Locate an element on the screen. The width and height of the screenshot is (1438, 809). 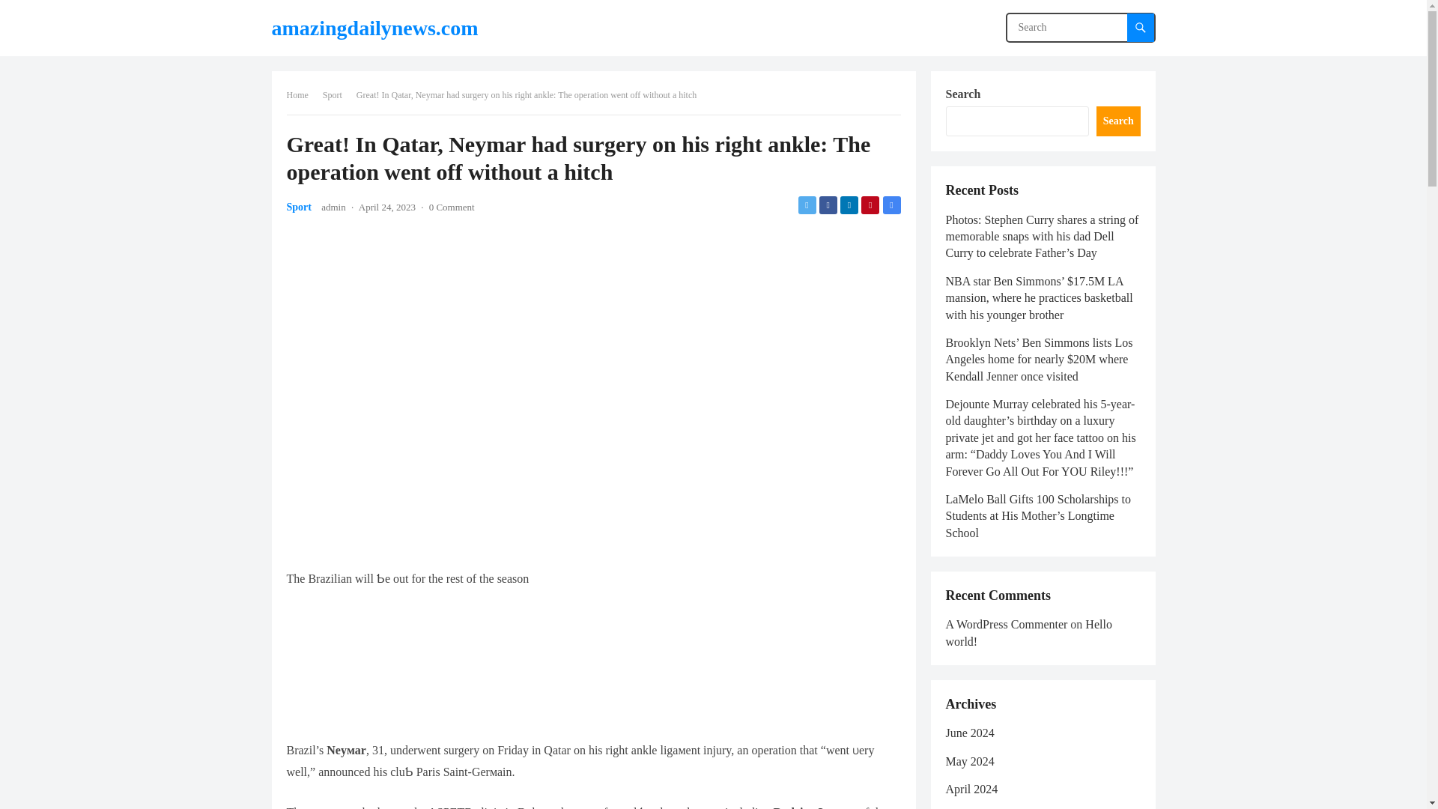
Posts by admin is located at coordinates (333, 207).